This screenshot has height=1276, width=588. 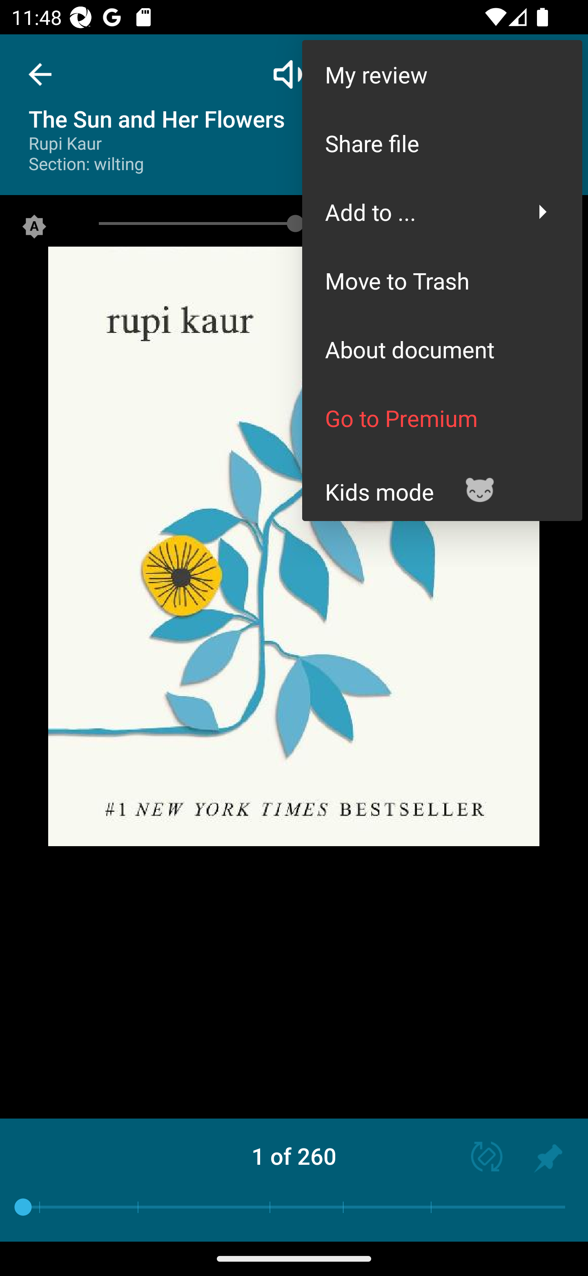 I want to click on Add to ..., so click(x=442, y=212).